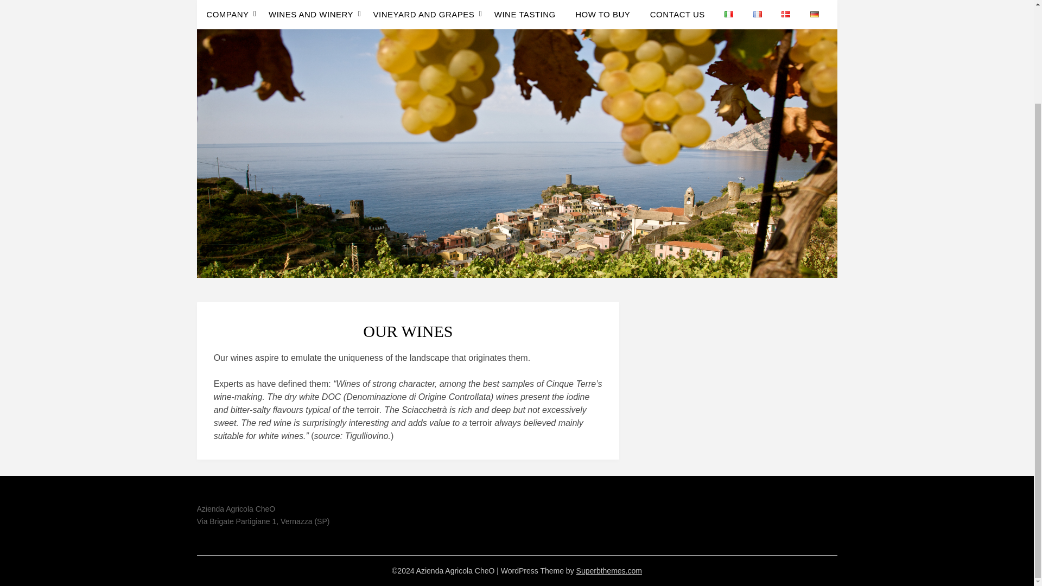 The image size is (1042, 586). What do you see at coordinates (525, 15) in the screenshot?
I see `WINE TASTING` at bounding box center [525, 15].